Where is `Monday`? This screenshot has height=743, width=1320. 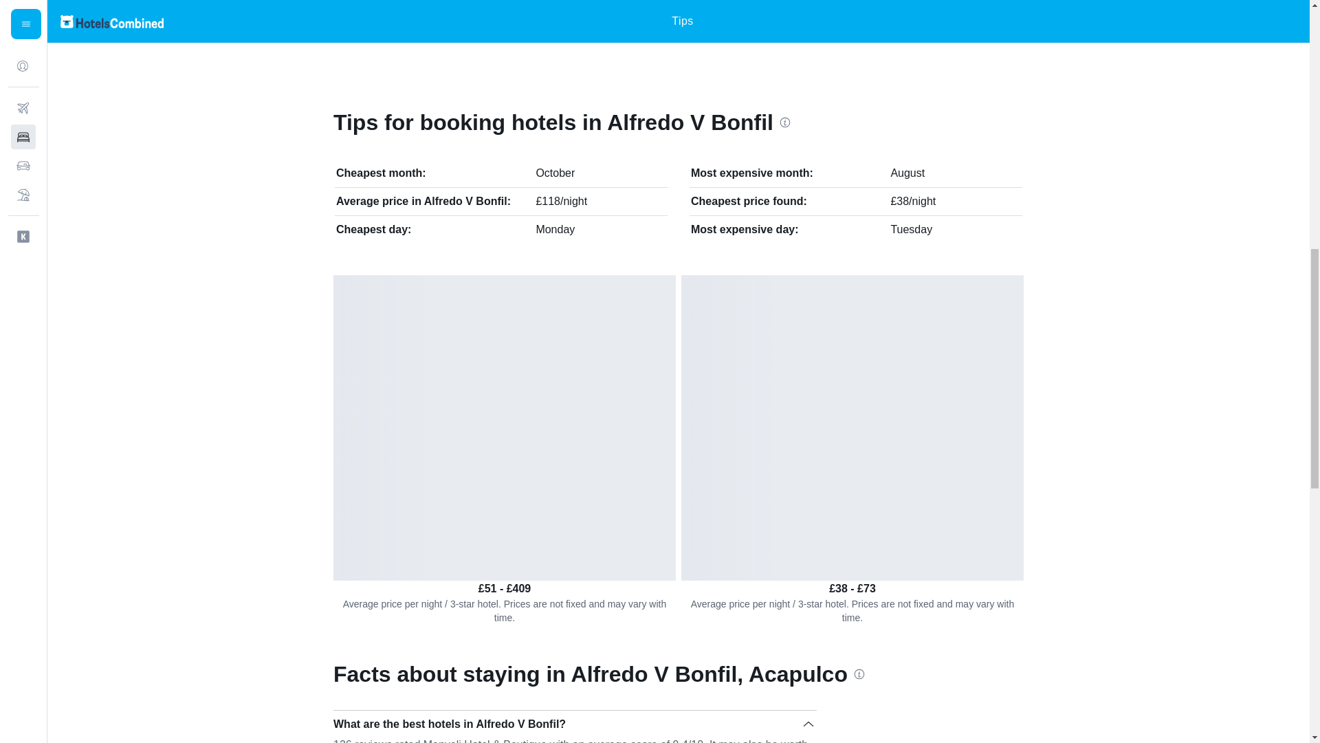
Monday is located at coordinates (555, 230).